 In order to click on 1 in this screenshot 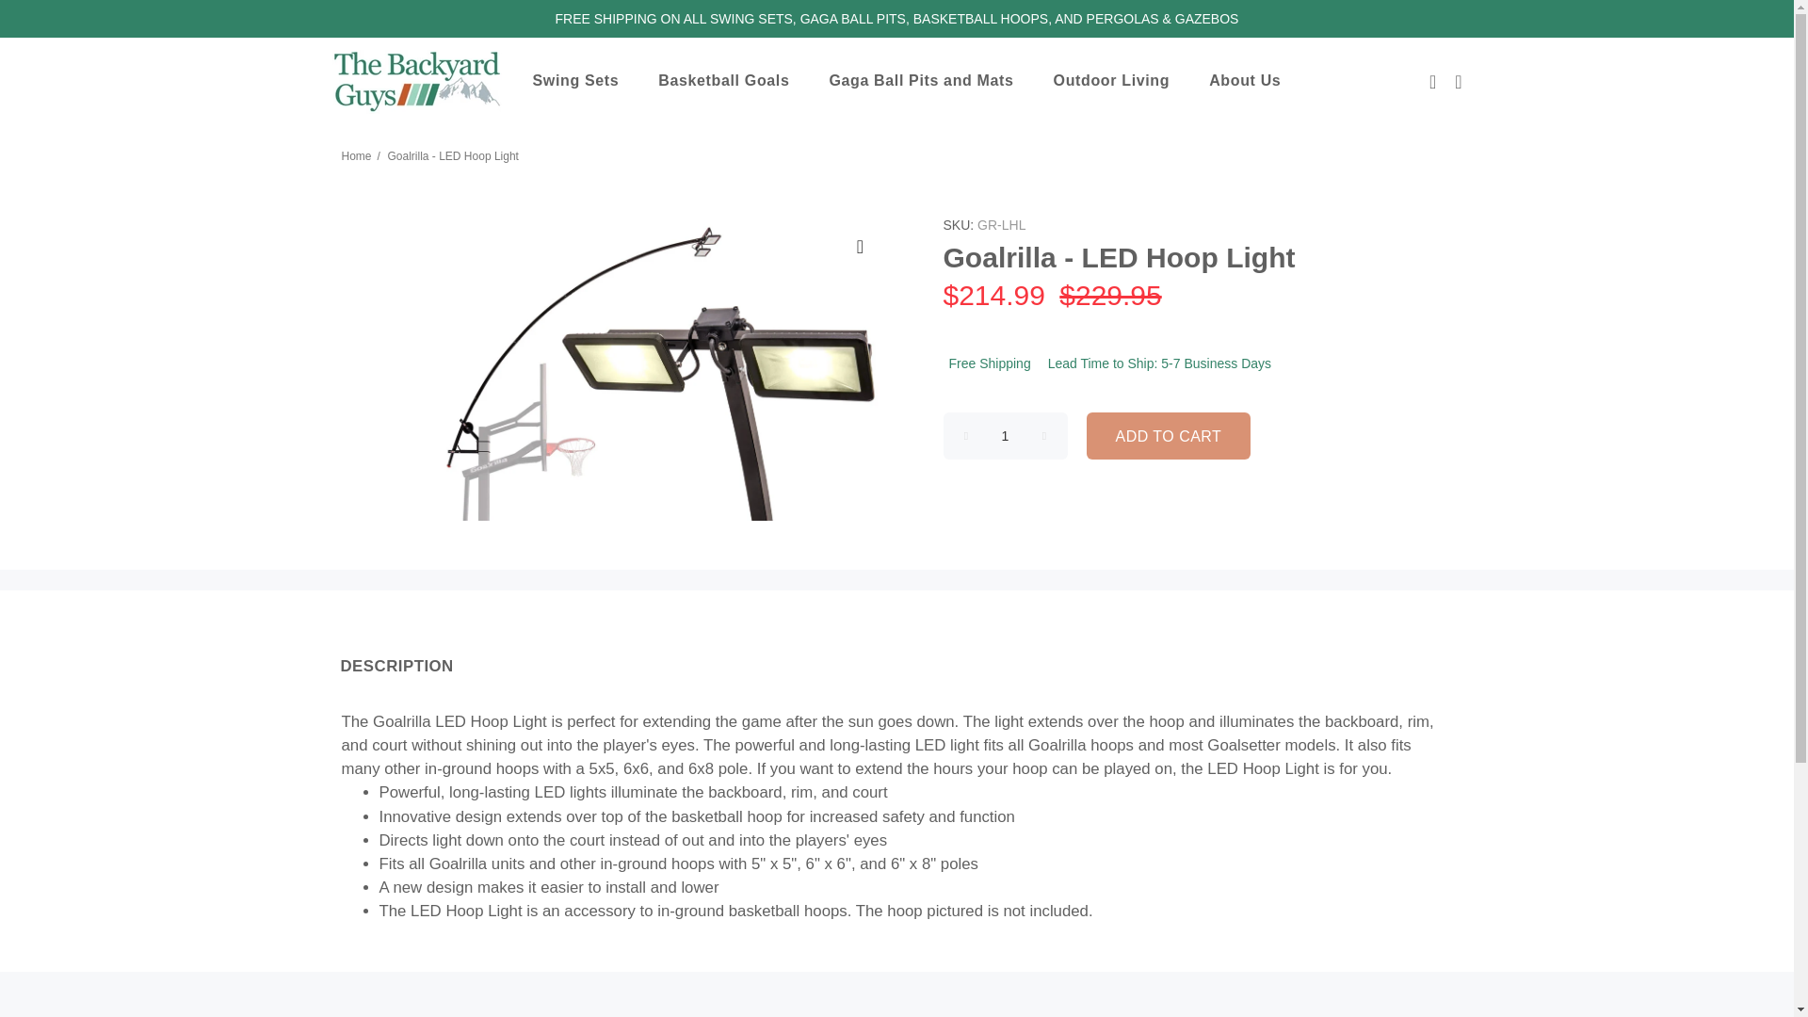, I will do `click(1006, 436)`.